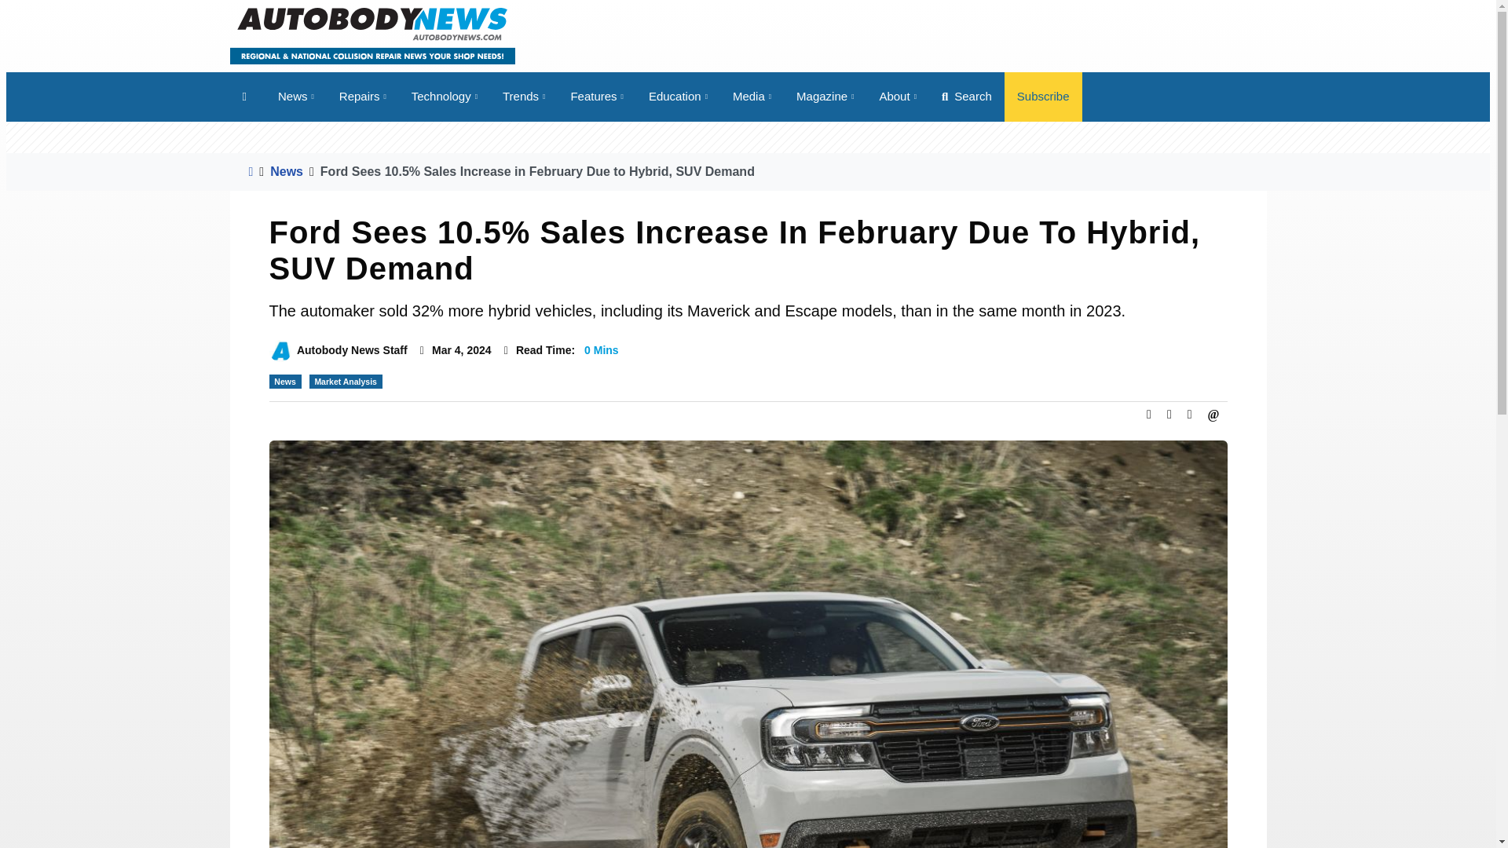 Image resolution: width=1508 pixels, height=848 pixels. I want to click on Technology, so click(445, 97).